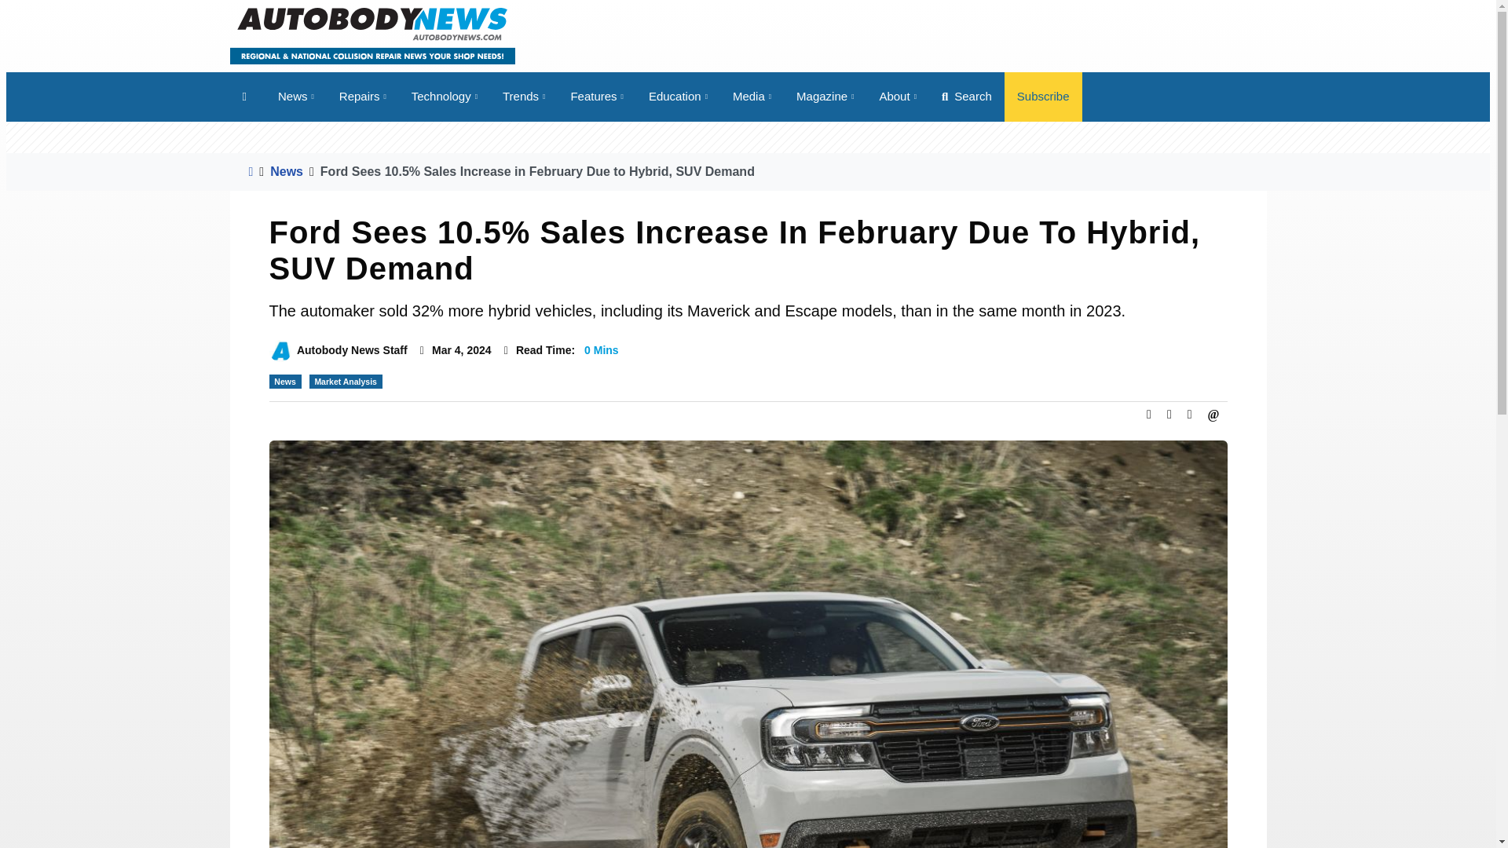 Image resolution: width=1508 pixels, height=848 pixels. I want to click on Technology, so click(445, 97).